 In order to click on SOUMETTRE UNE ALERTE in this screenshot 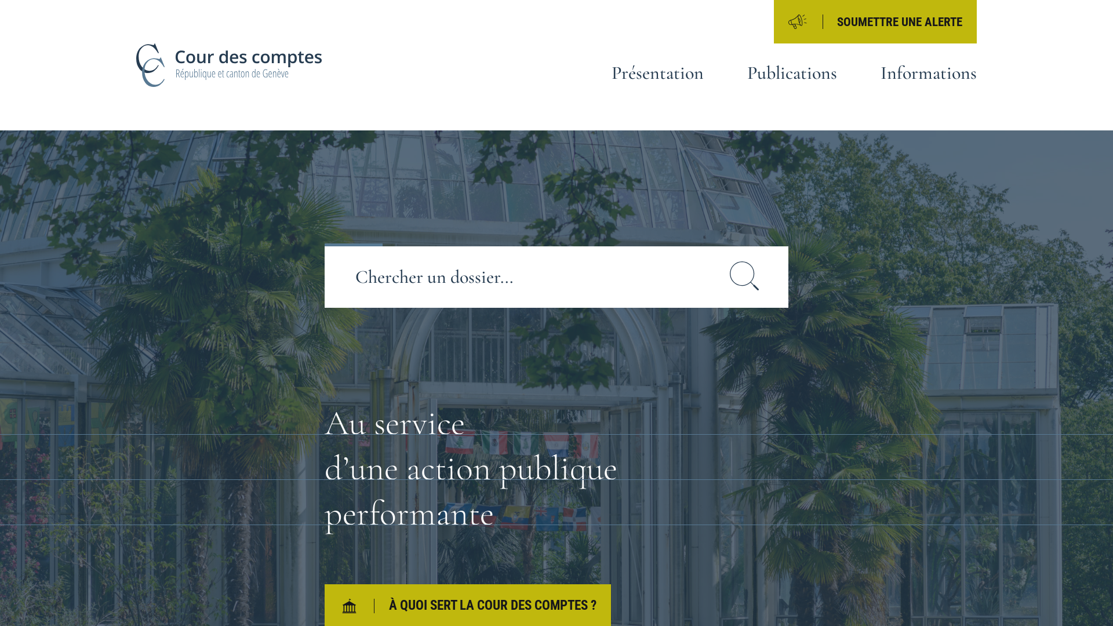, I will do `click(875, 22)`.